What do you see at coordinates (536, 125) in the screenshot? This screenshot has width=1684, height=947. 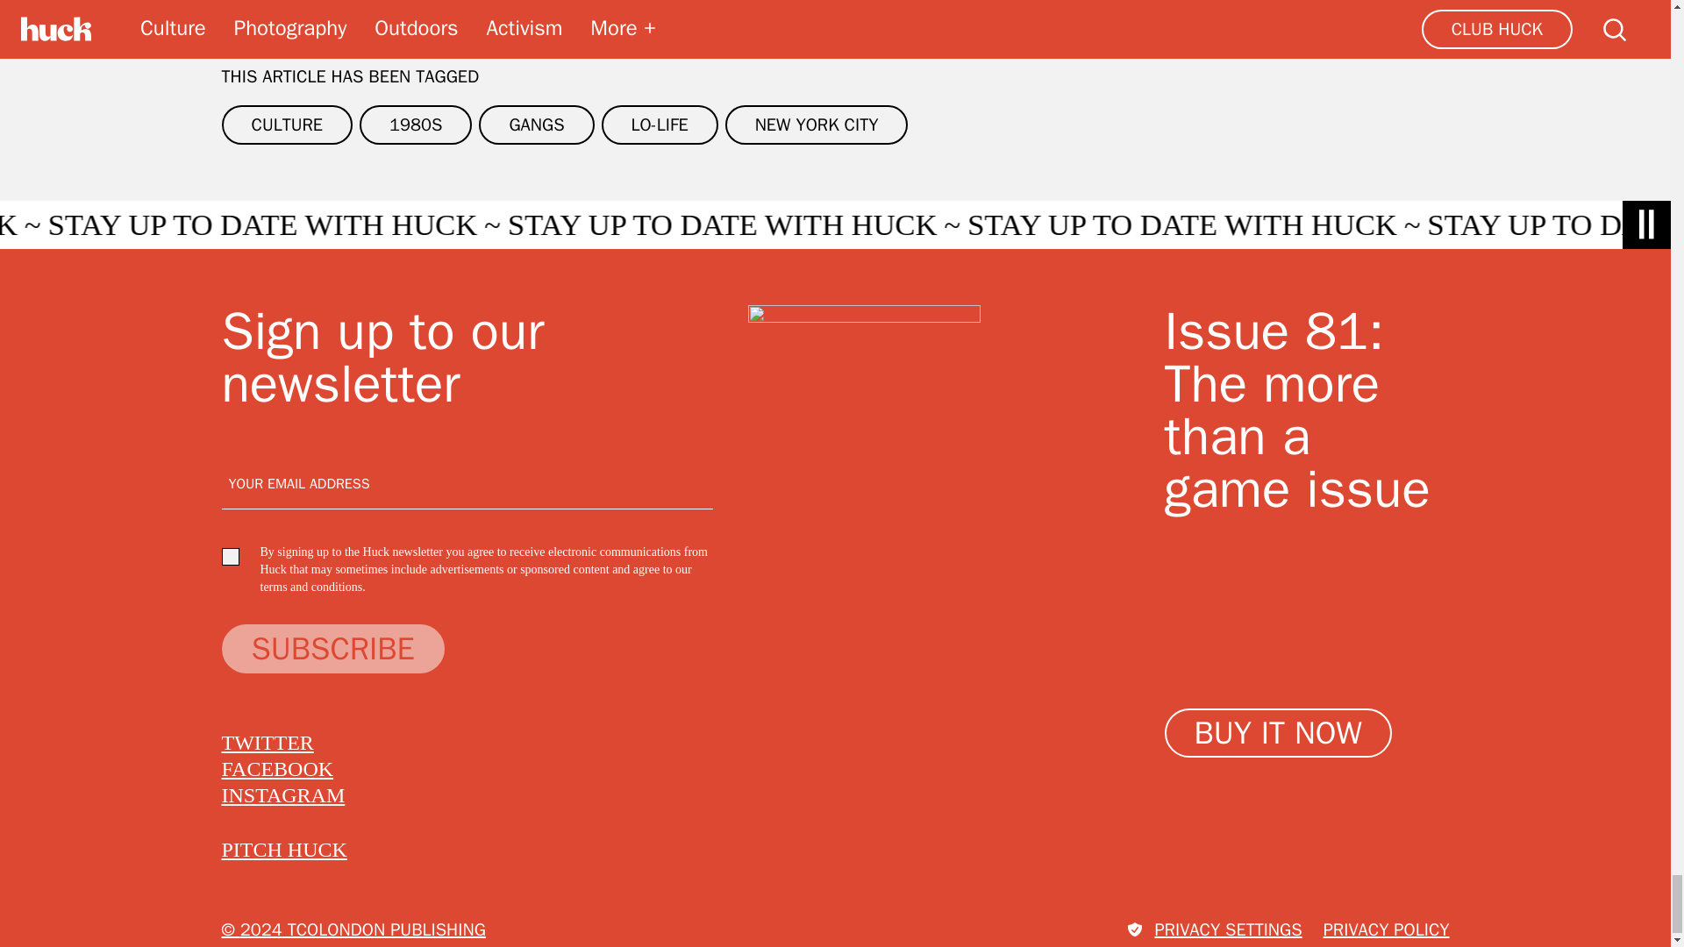 I see `GANGS` at bounding box center [536, 125].